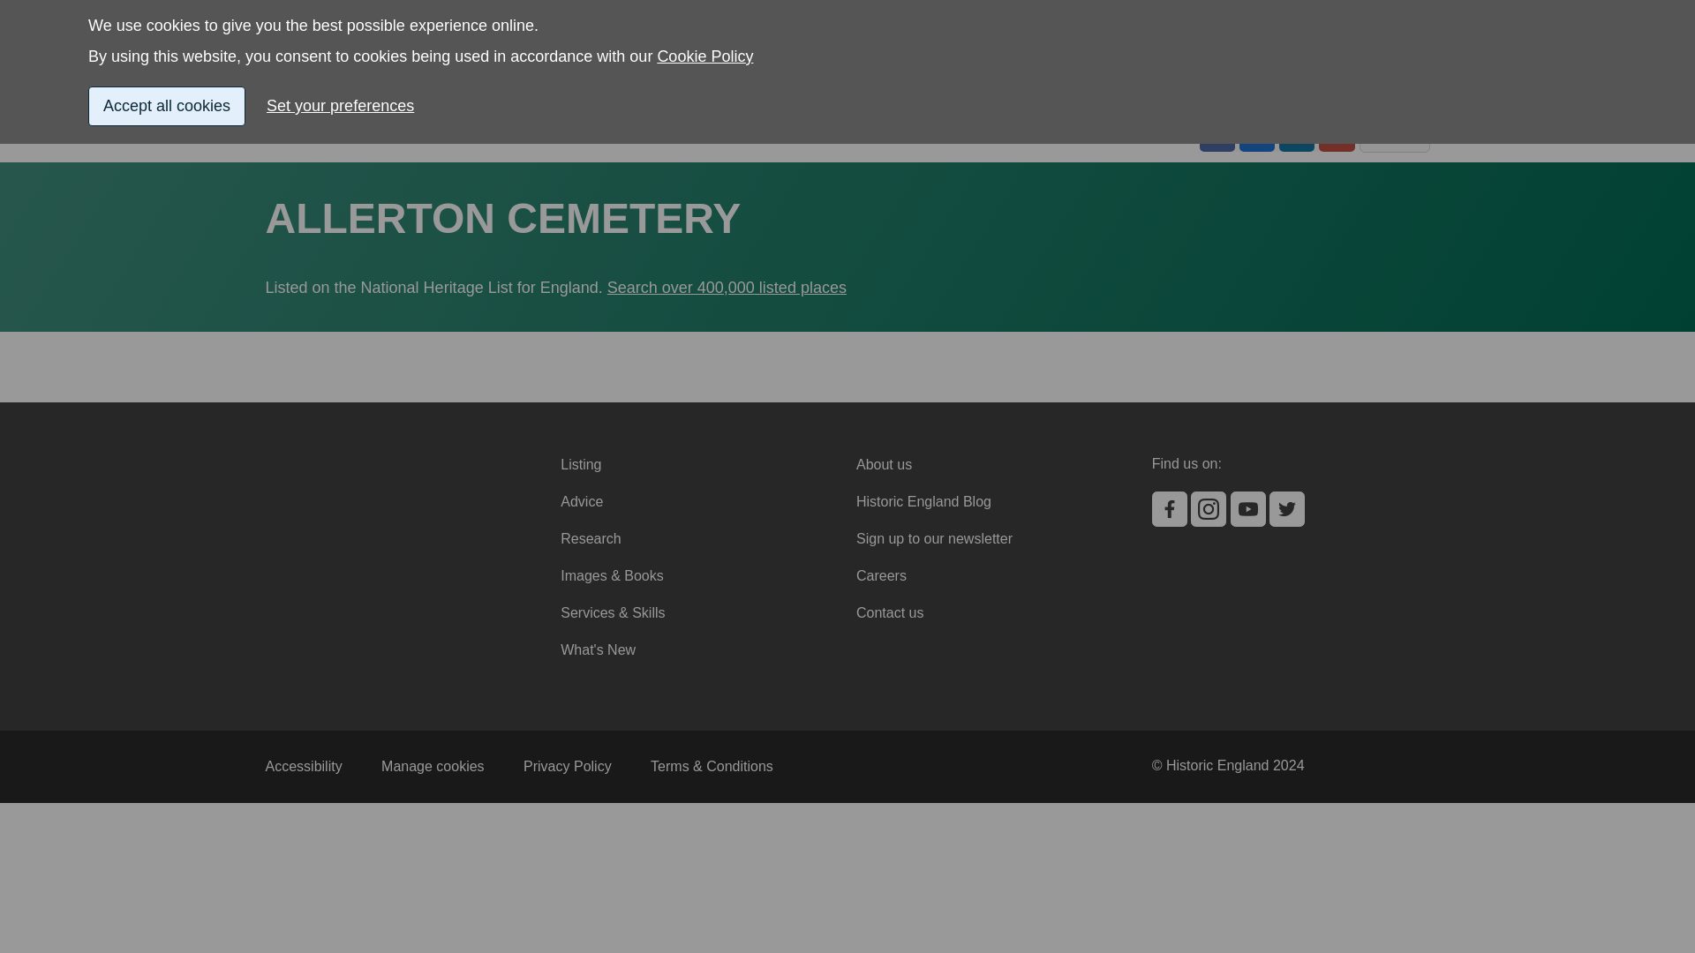 This screenshot has height=953, width=1695. What do you see at coordinates (1337, 133) in the screenshot?
I see `Share this page by Email` at bounding box center [1337, 133].